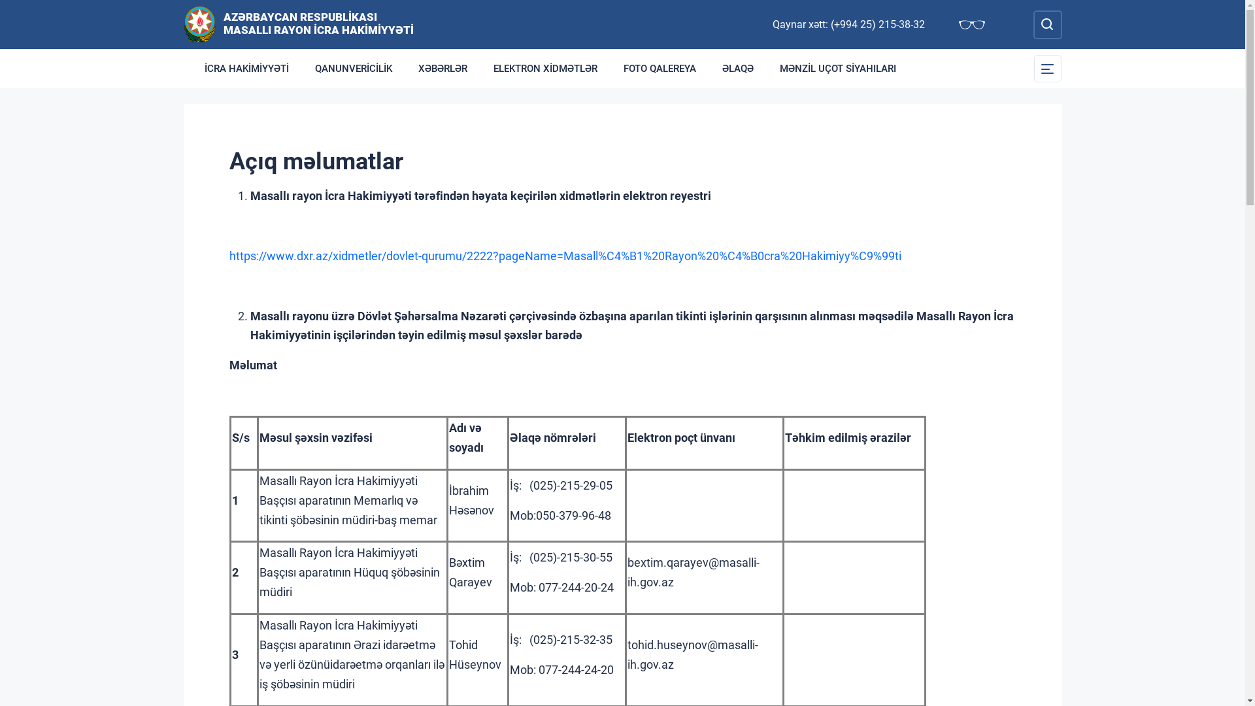  I want to click on QANUNVERICILIK, so click(354, 69).